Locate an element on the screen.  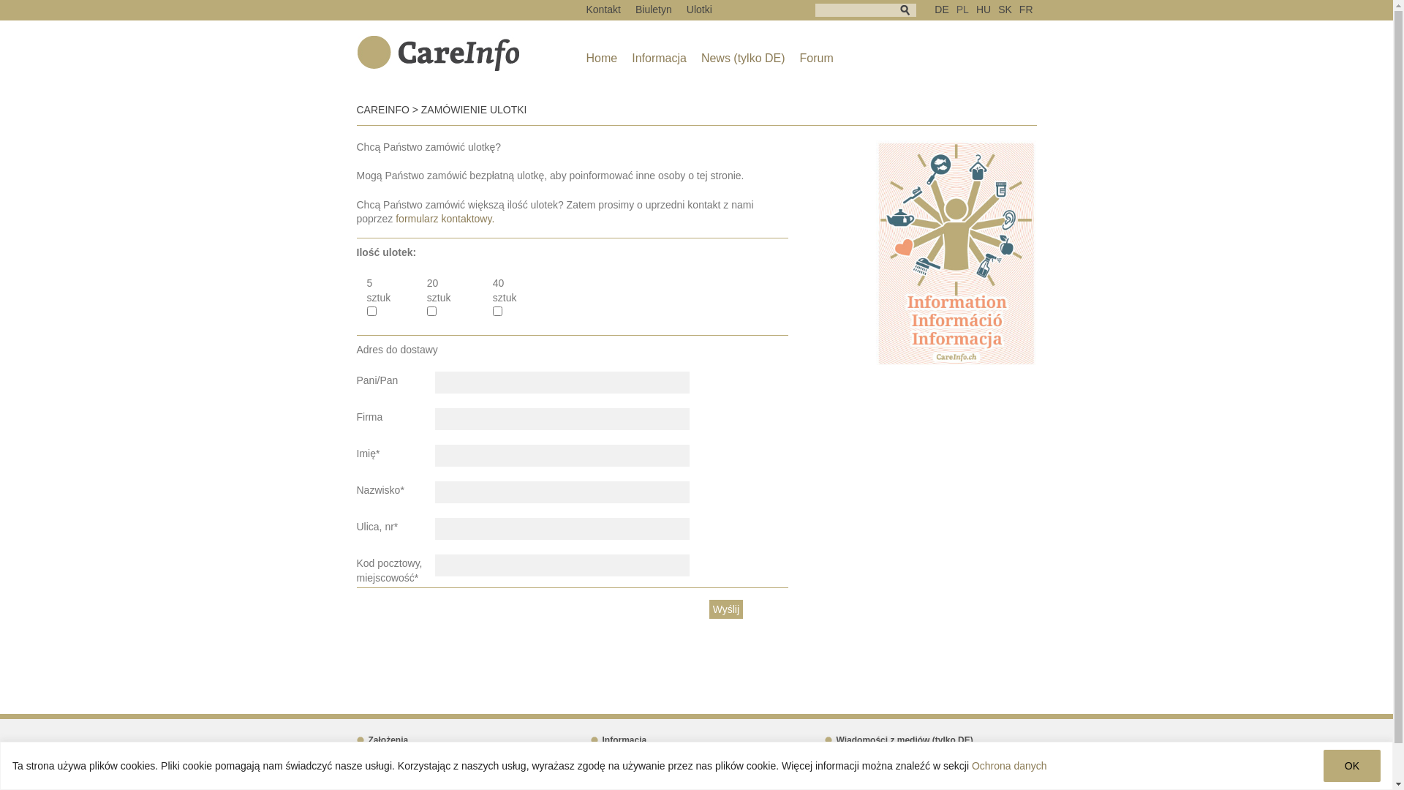
Informacja is located at coordinates (660, 59).